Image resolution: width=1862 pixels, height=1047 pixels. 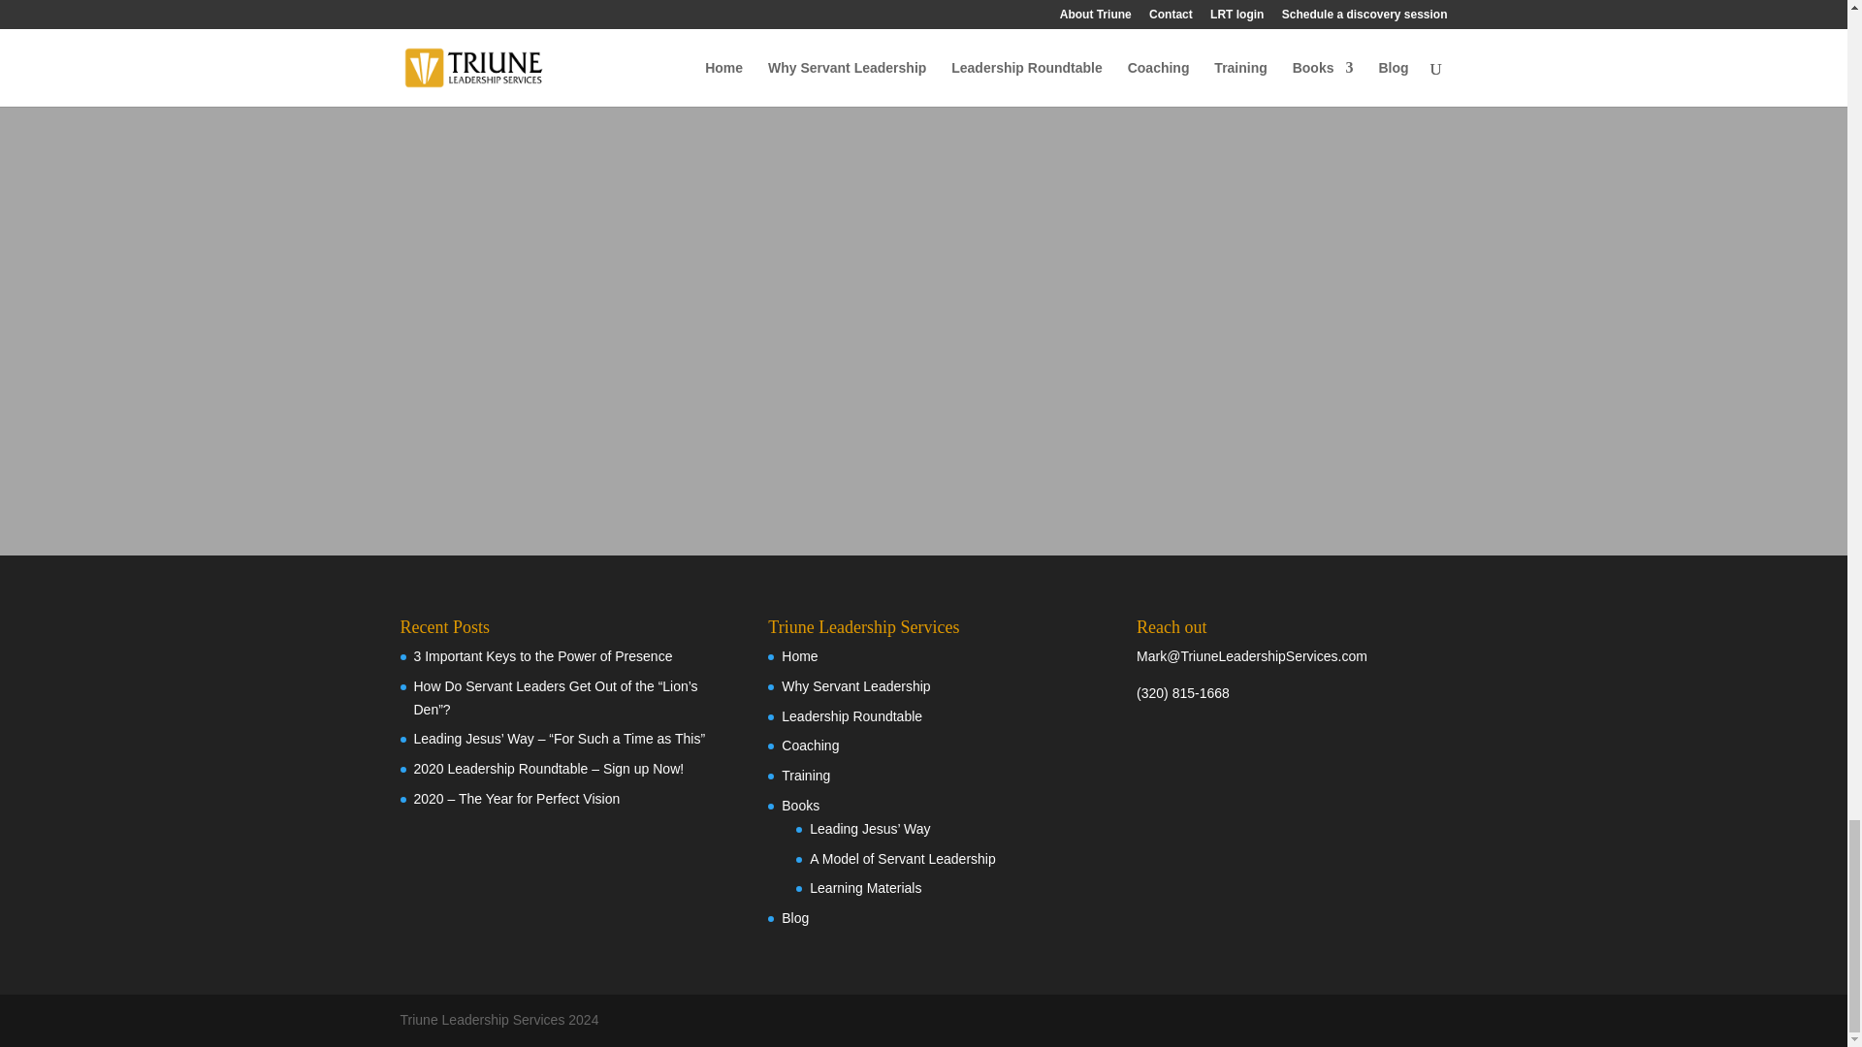 I want to click on Books, so click(x=800, y=805).